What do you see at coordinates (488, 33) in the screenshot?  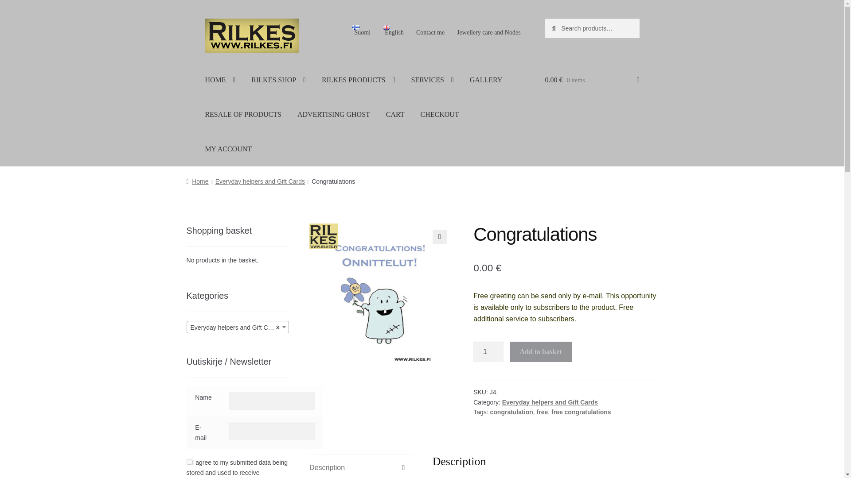 I see `Jewellery care and Nodes` at bounding box center [488, 33].